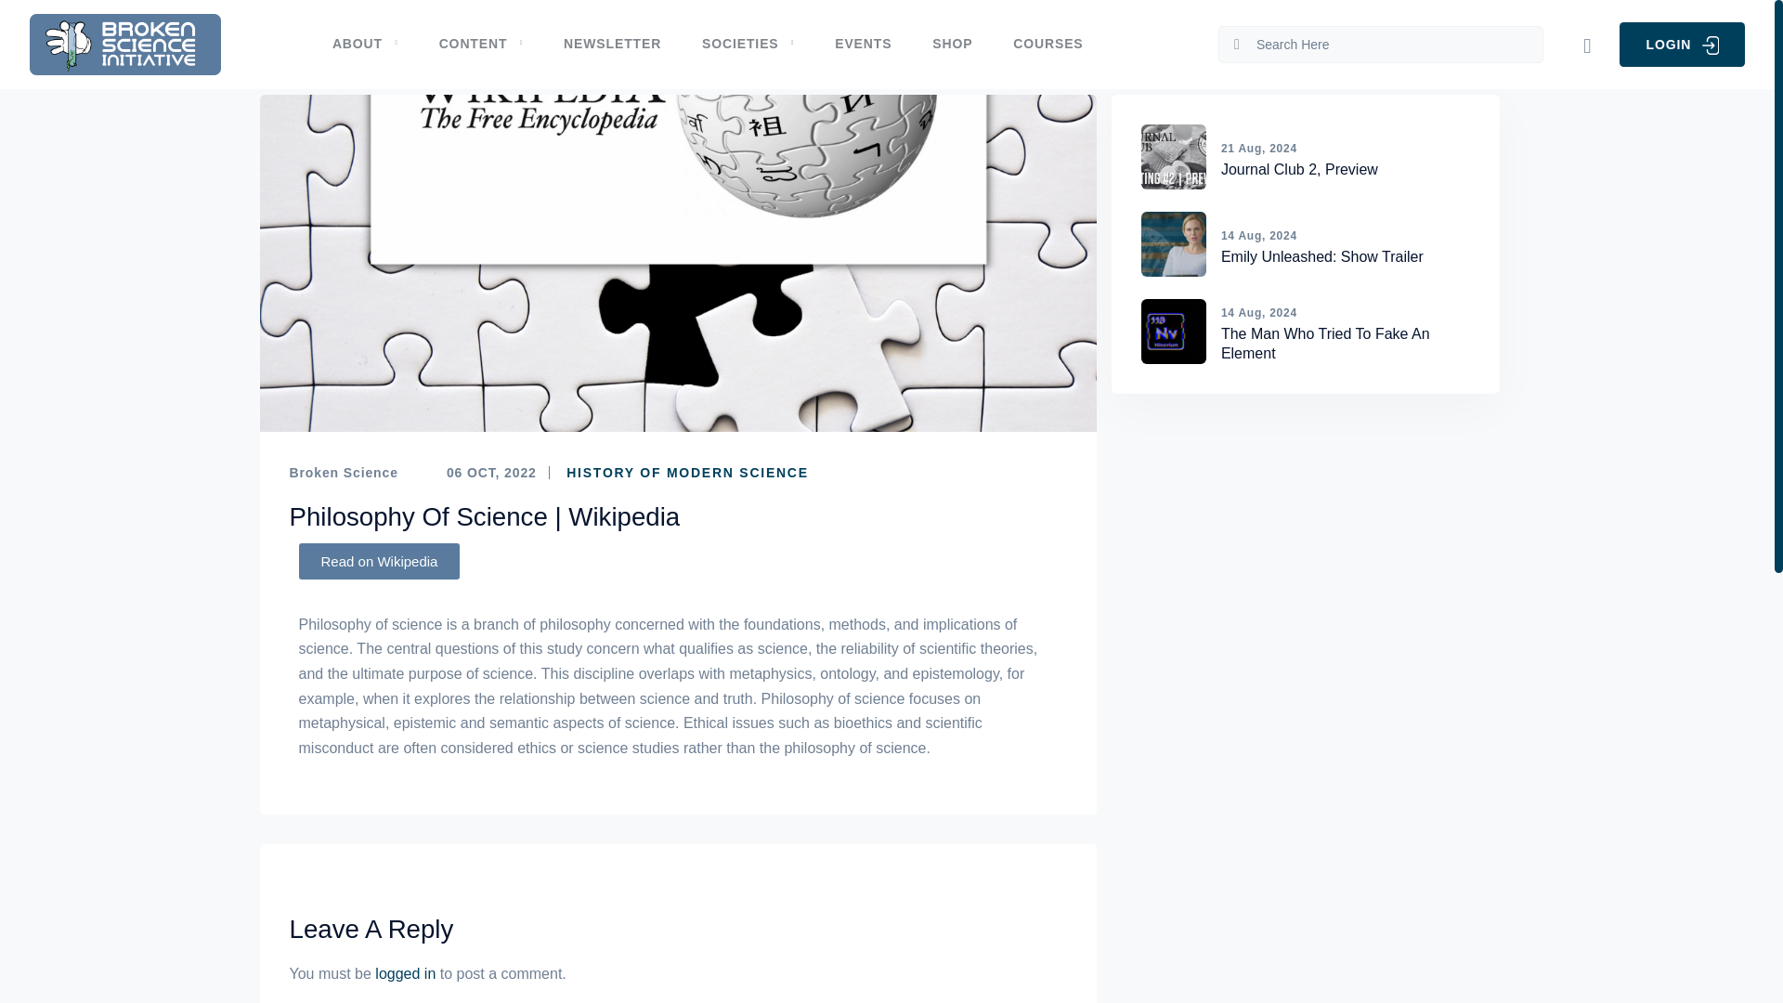 The width and height of the screenshot is (1783, 1003). Describe the element at coordinates (1048, 44) in the screenshot. I see `COURSES` at that location.